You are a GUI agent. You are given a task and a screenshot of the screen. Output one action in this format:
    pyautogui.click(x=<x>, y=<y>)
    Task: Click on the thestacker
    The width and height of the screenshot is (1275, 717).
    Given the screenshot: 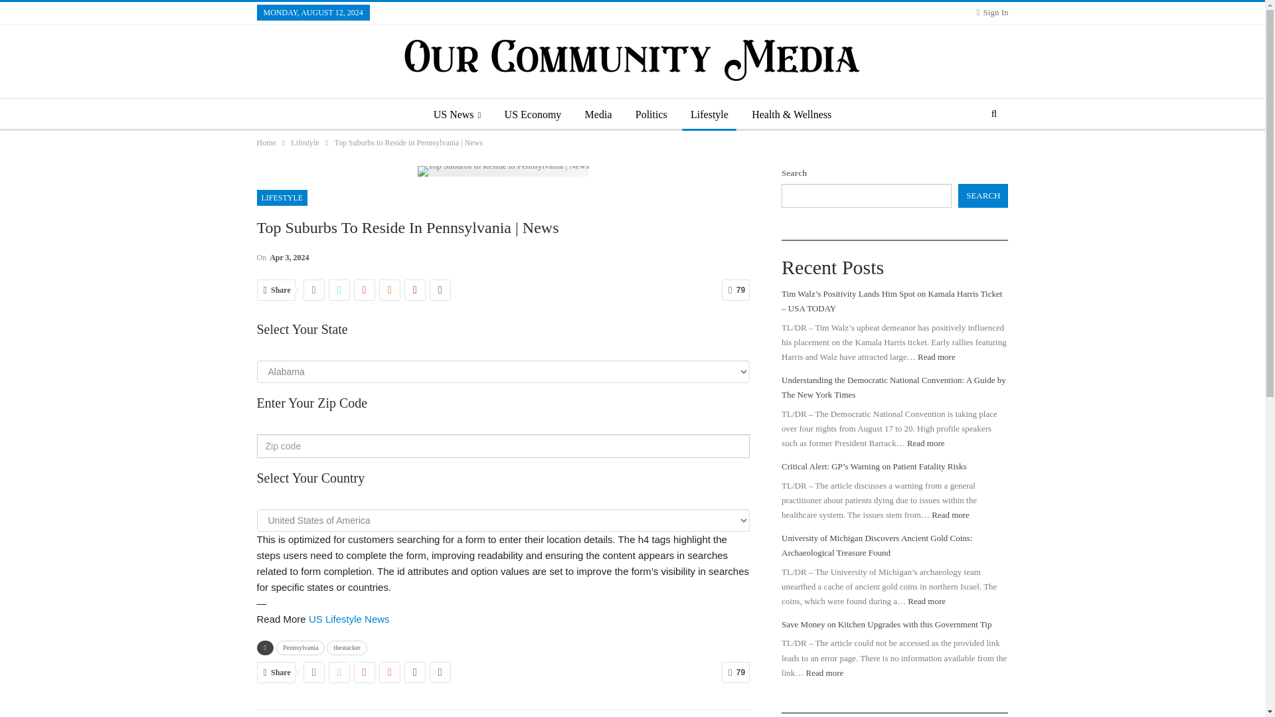 What is the action you would take?
    pyautogui.click(x=347, y=648)
    